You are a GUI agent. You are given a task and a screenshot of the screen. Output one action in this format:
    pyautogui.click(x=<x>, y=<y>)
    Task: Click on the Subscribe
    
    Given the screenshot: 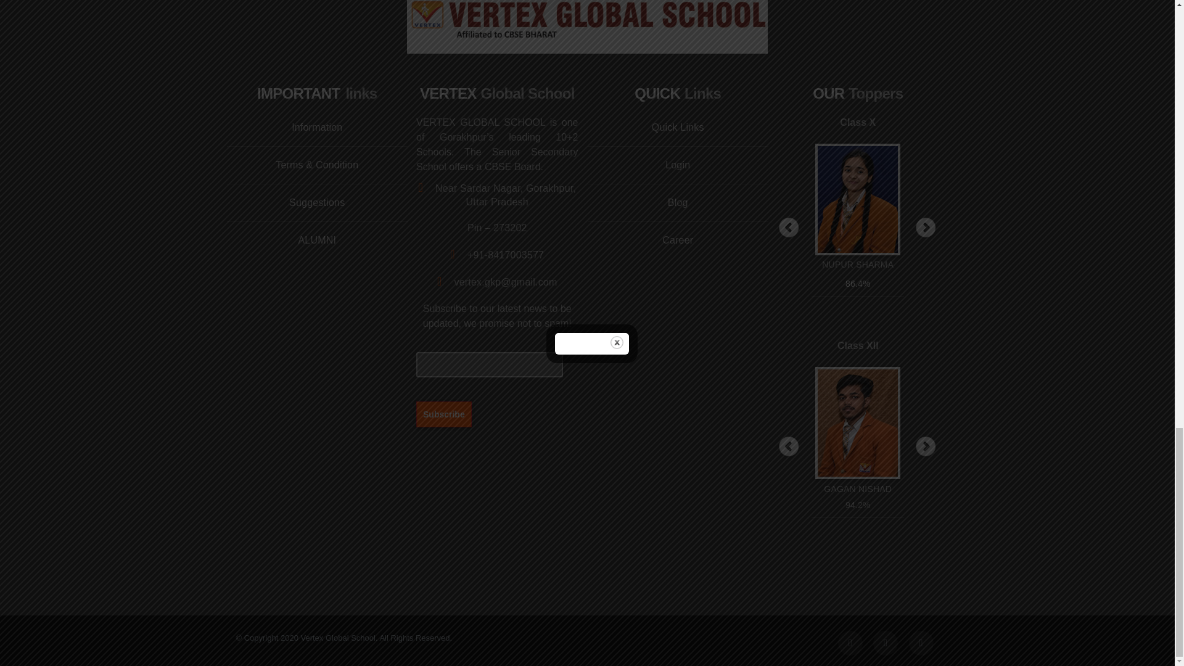 What is the action you would take?
    pyautogui.click(x=444, y=414)
    